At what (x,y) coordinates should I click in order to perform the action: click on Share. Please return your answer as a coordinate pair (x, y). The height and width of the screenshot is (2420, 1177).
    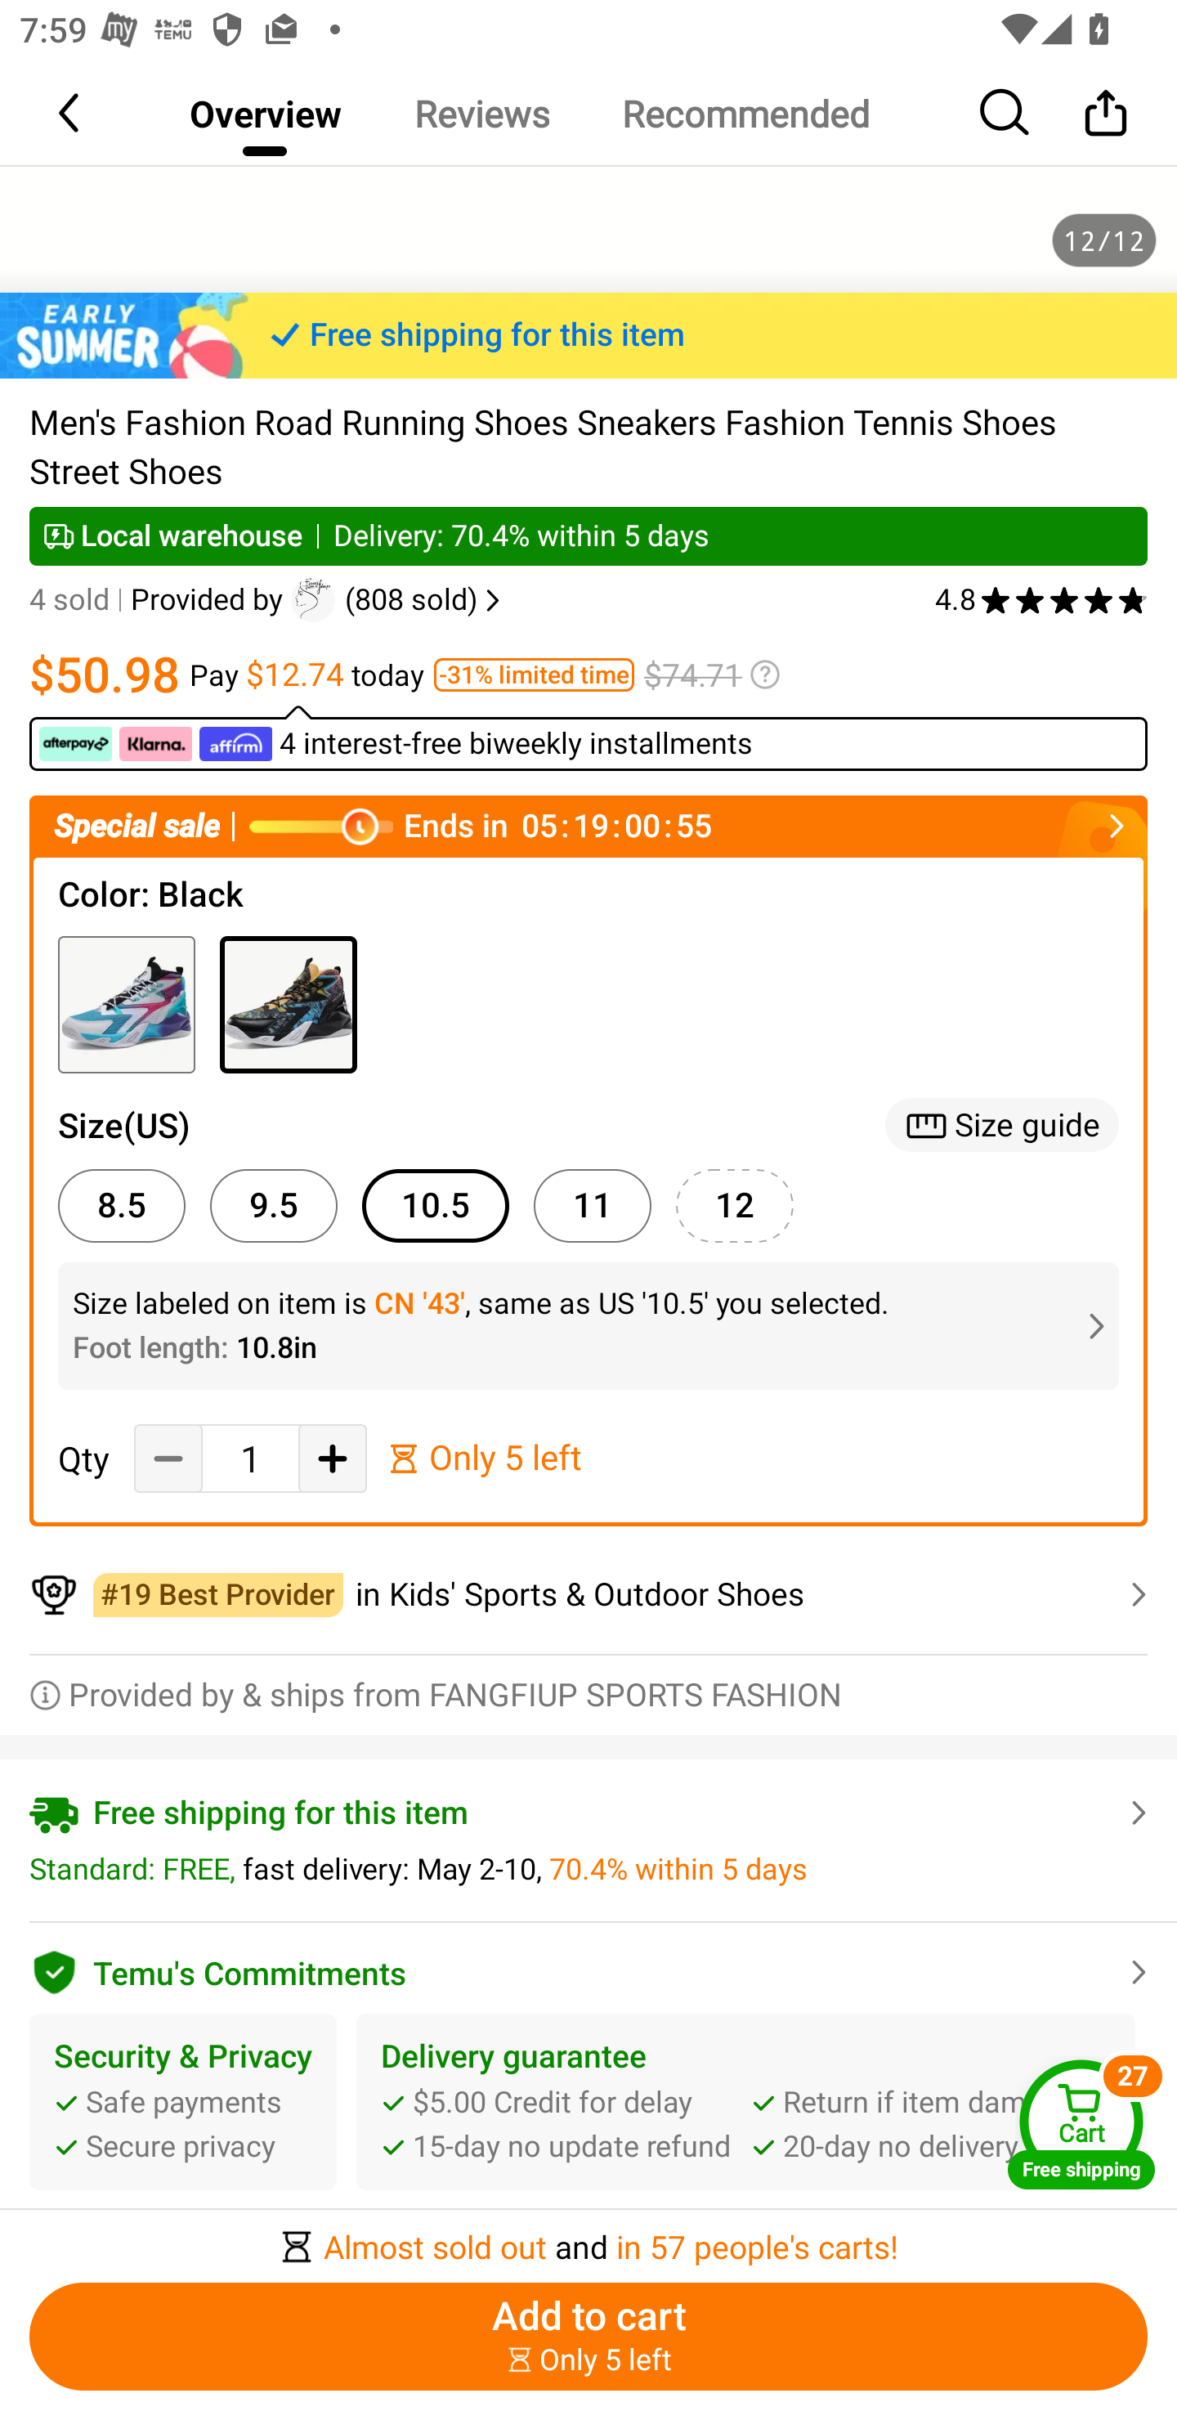
    Looking at the image, I should click on (1105, 112).